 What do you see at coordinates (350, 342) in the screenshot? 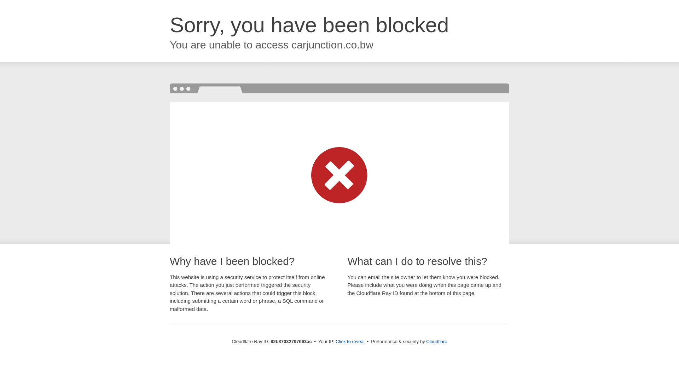
I see `Click to reveal` at bounding box center [350, 342].